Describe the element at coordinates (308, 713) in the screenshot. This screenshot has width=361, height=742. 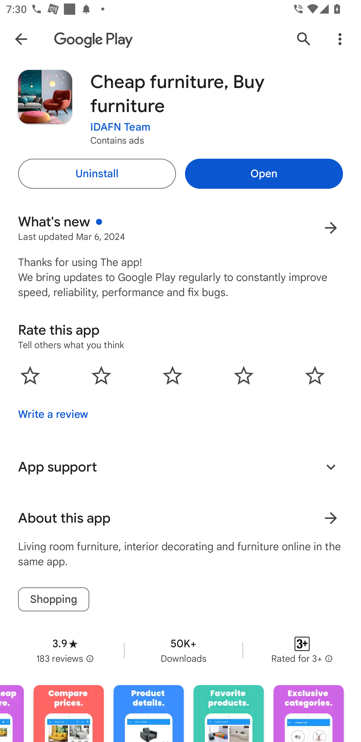
I see `Screenshot "7" of "7"` at that location.